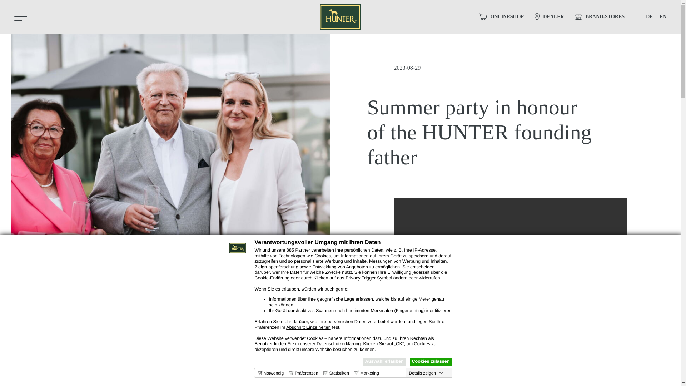 This screenshot has height=386, width=686. What do you see at coordinates (430, 362) in the screenshot?
I see `Cookies zulassen` at bounding box center [430, 362].